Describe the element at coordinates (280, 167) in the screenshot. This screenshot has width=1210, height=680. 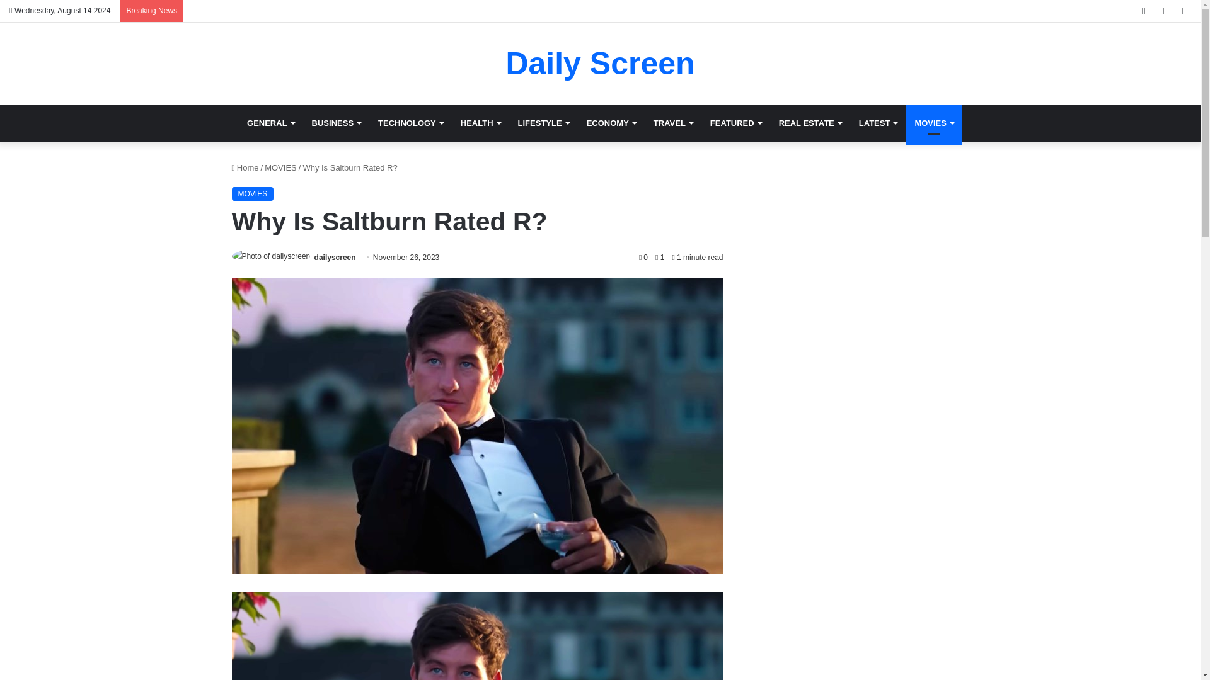
I see `MOVIES` at that location.